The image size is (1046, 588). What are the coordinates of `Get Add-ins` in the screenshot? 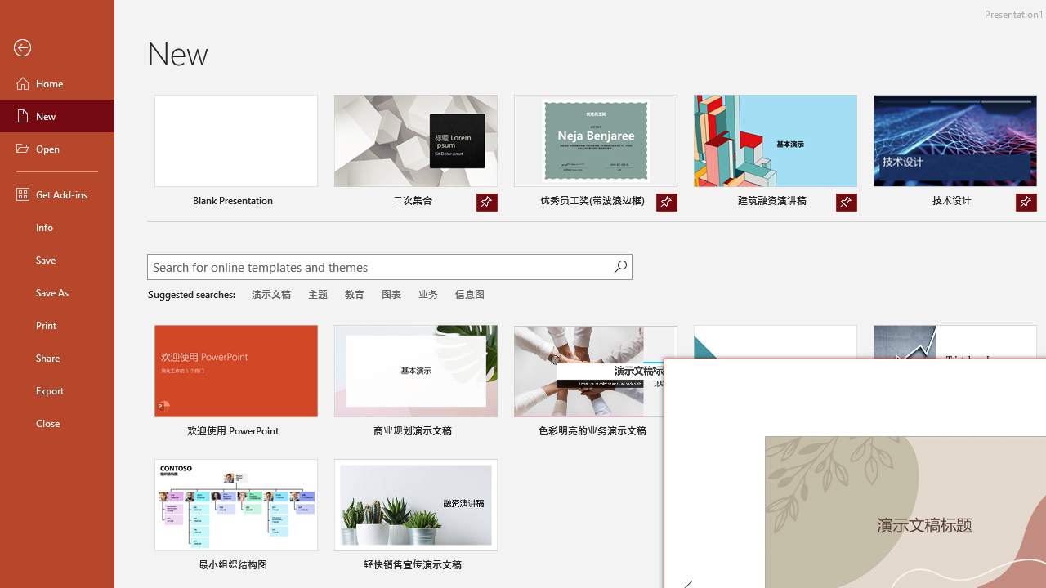 It's located at (57, 194).